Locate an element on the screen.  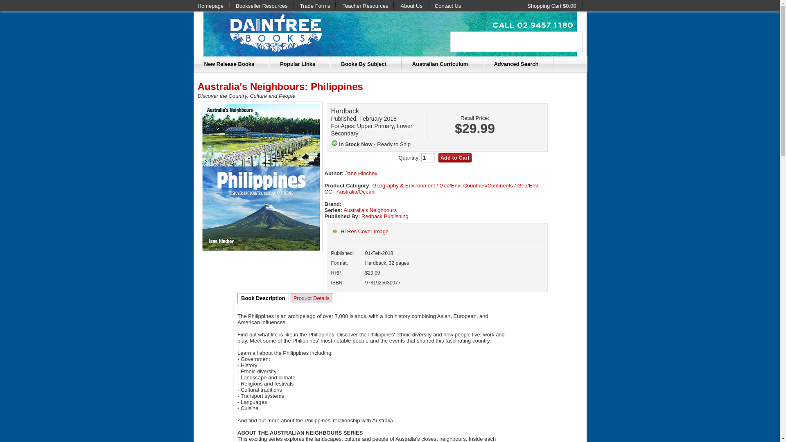
Teacher Resources is located at coordinates (365, 6).